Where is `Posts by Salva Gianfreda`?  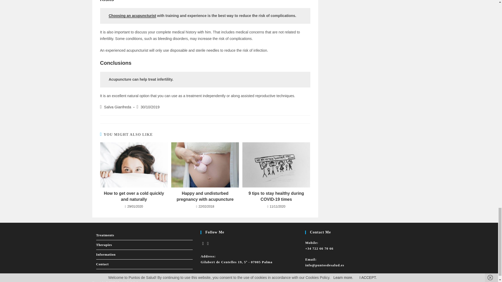
Posts by Salva Gianfreda is located at coordinates (117, 107).